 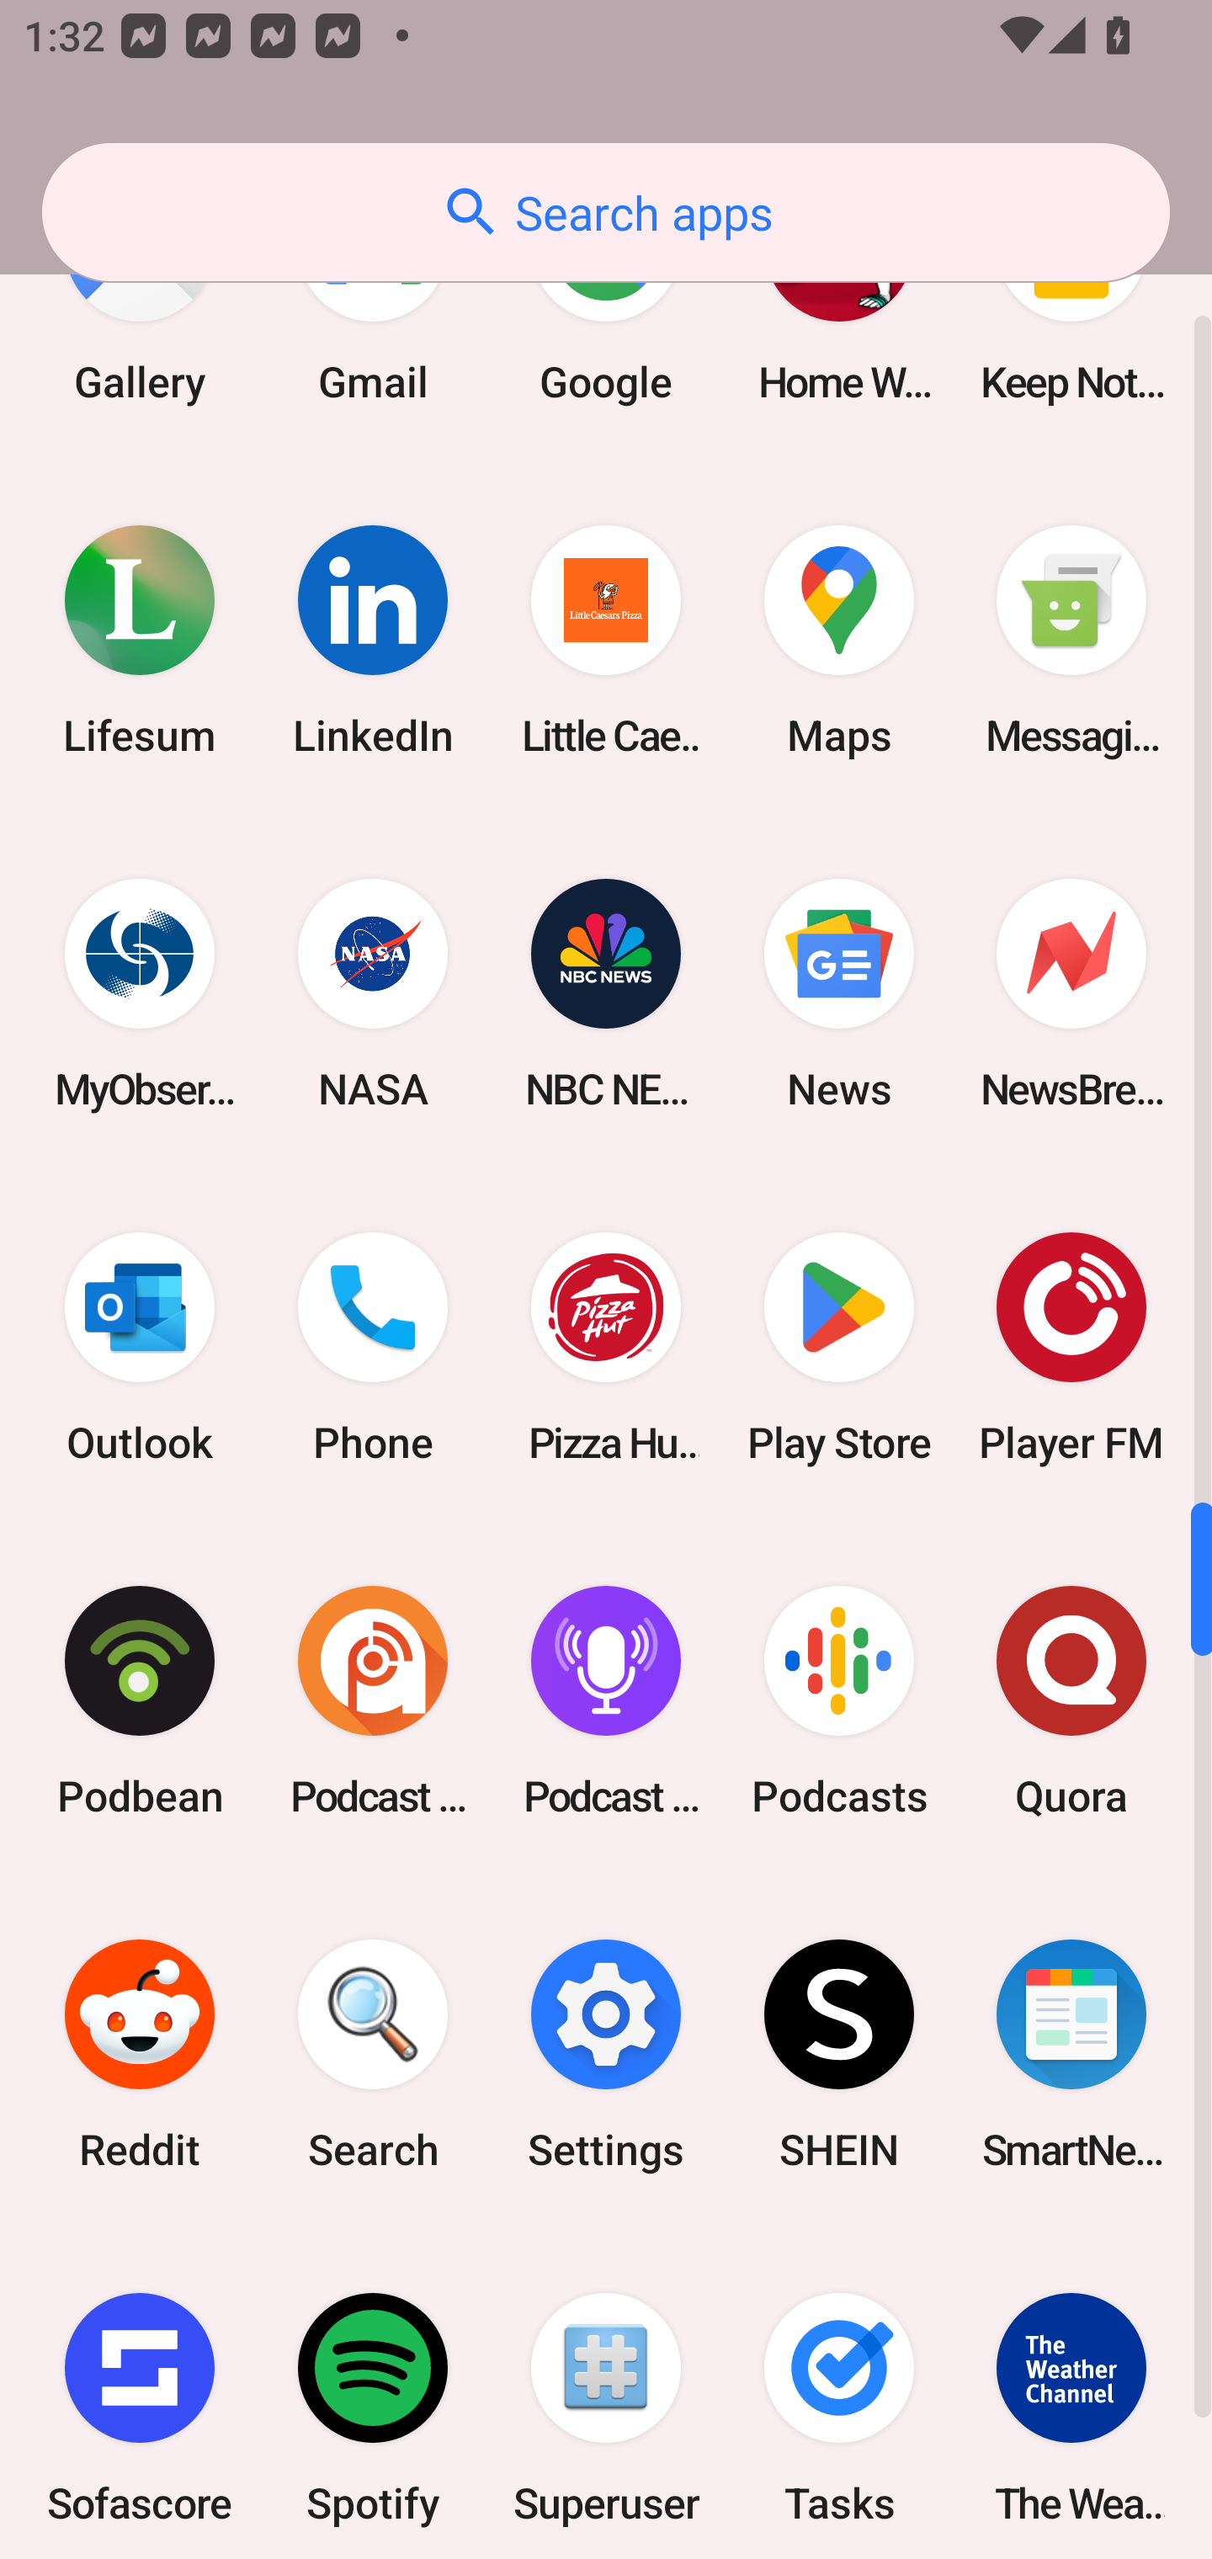 What do you see at coordinates (140, 993) in the screenshot?
I see `MyObservatory` at bounding box center [140, 993].